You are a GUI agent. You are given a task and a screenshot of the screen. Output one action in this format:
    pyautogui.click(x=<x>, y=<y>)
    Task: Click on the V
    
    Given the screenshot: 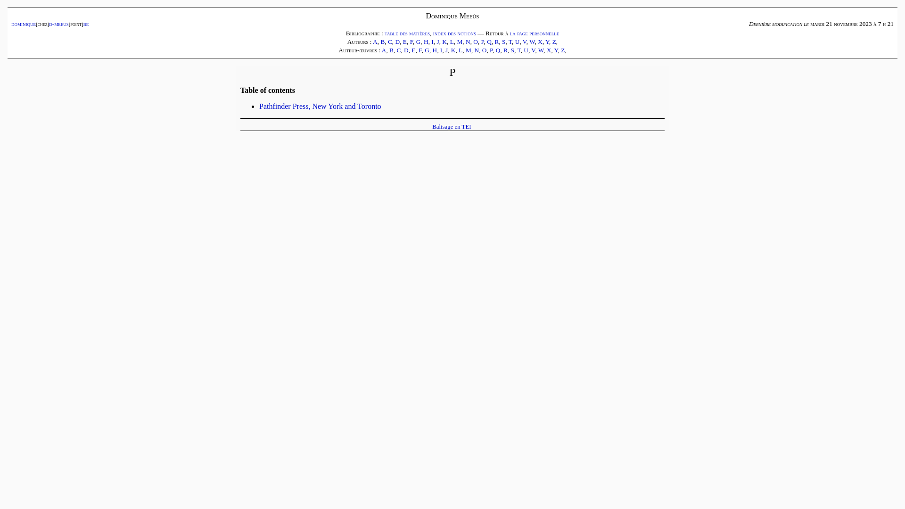 What is the action you would take?
    pyautogui.click(x=533, y=50)
    